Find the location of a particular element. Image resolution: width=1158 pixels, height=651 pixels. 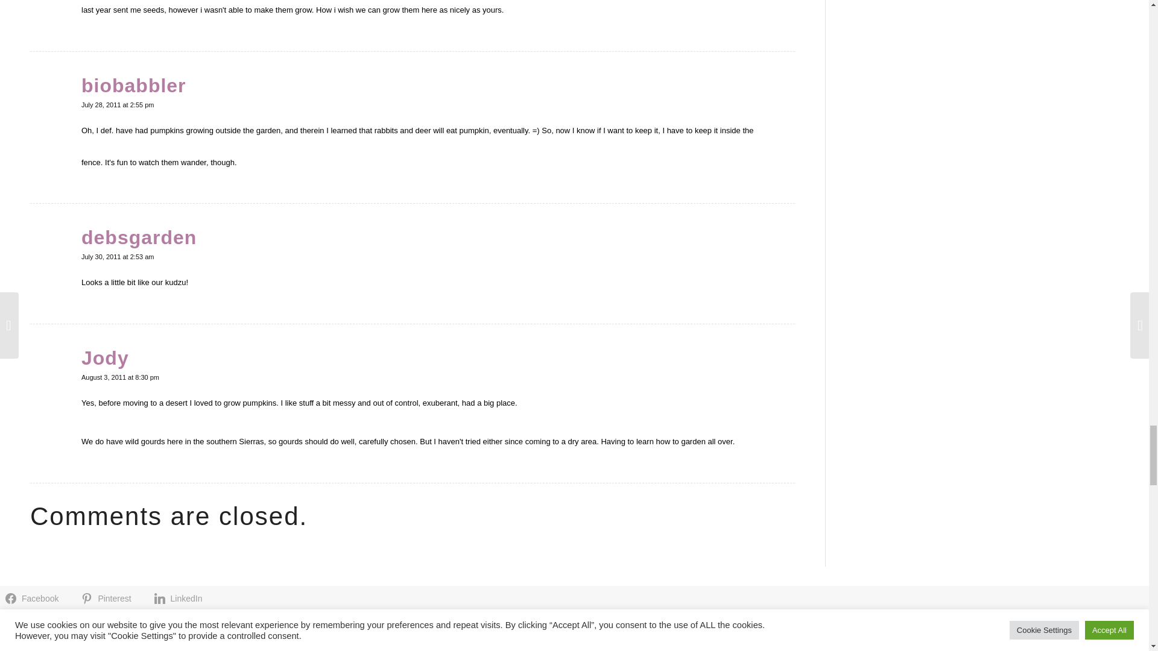

Share on Pinterest is located at coordinates (108, 598).